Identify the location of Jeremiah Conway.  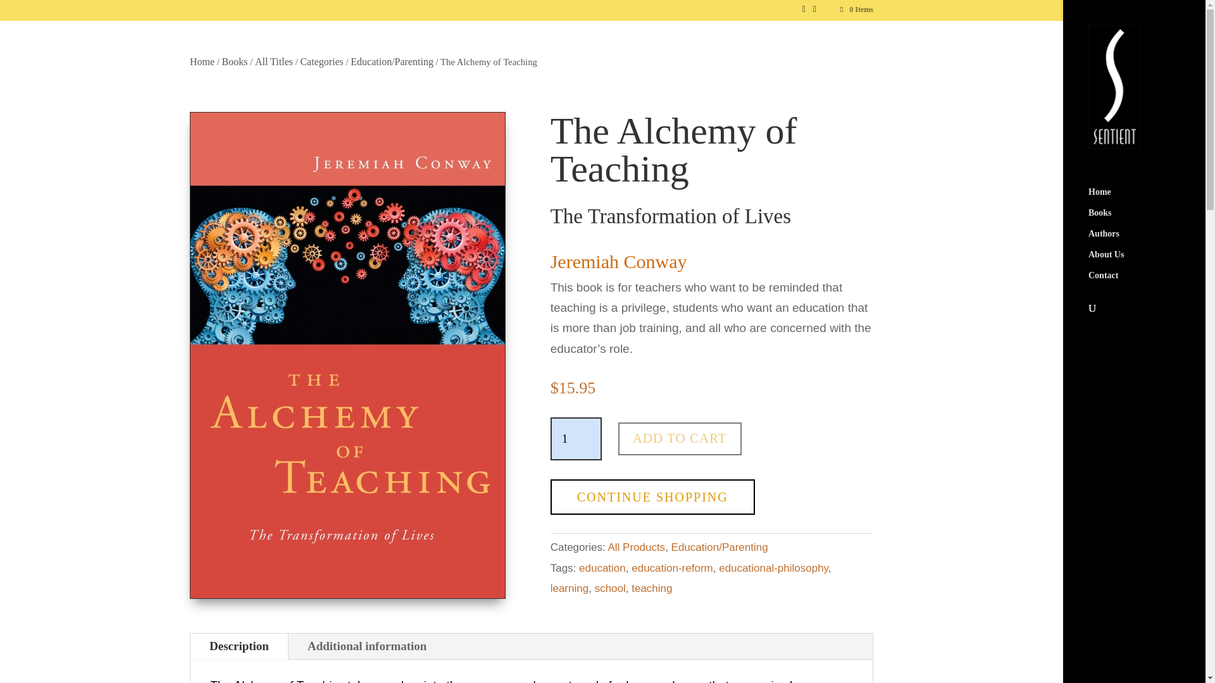
(619, 261).